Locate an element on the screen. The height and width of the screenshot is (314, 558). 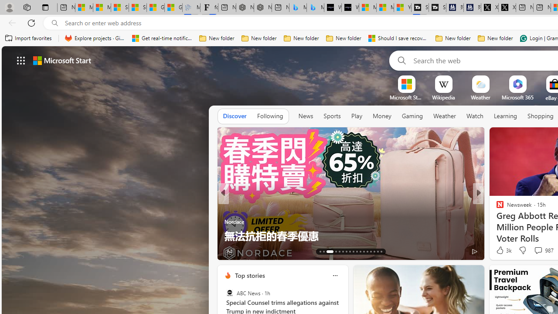
Search icon is located at coordinates (55, 23).